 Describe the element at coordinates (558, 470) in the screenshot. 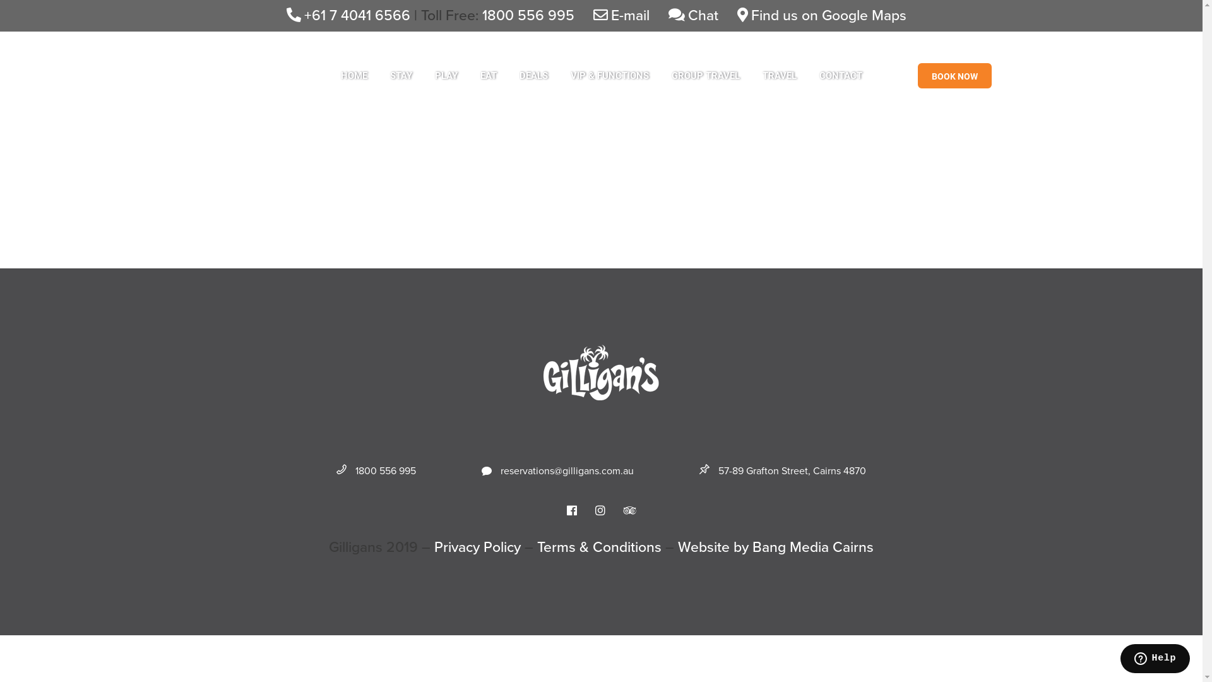

I see `reservations@gilligans.com.au` at that location.